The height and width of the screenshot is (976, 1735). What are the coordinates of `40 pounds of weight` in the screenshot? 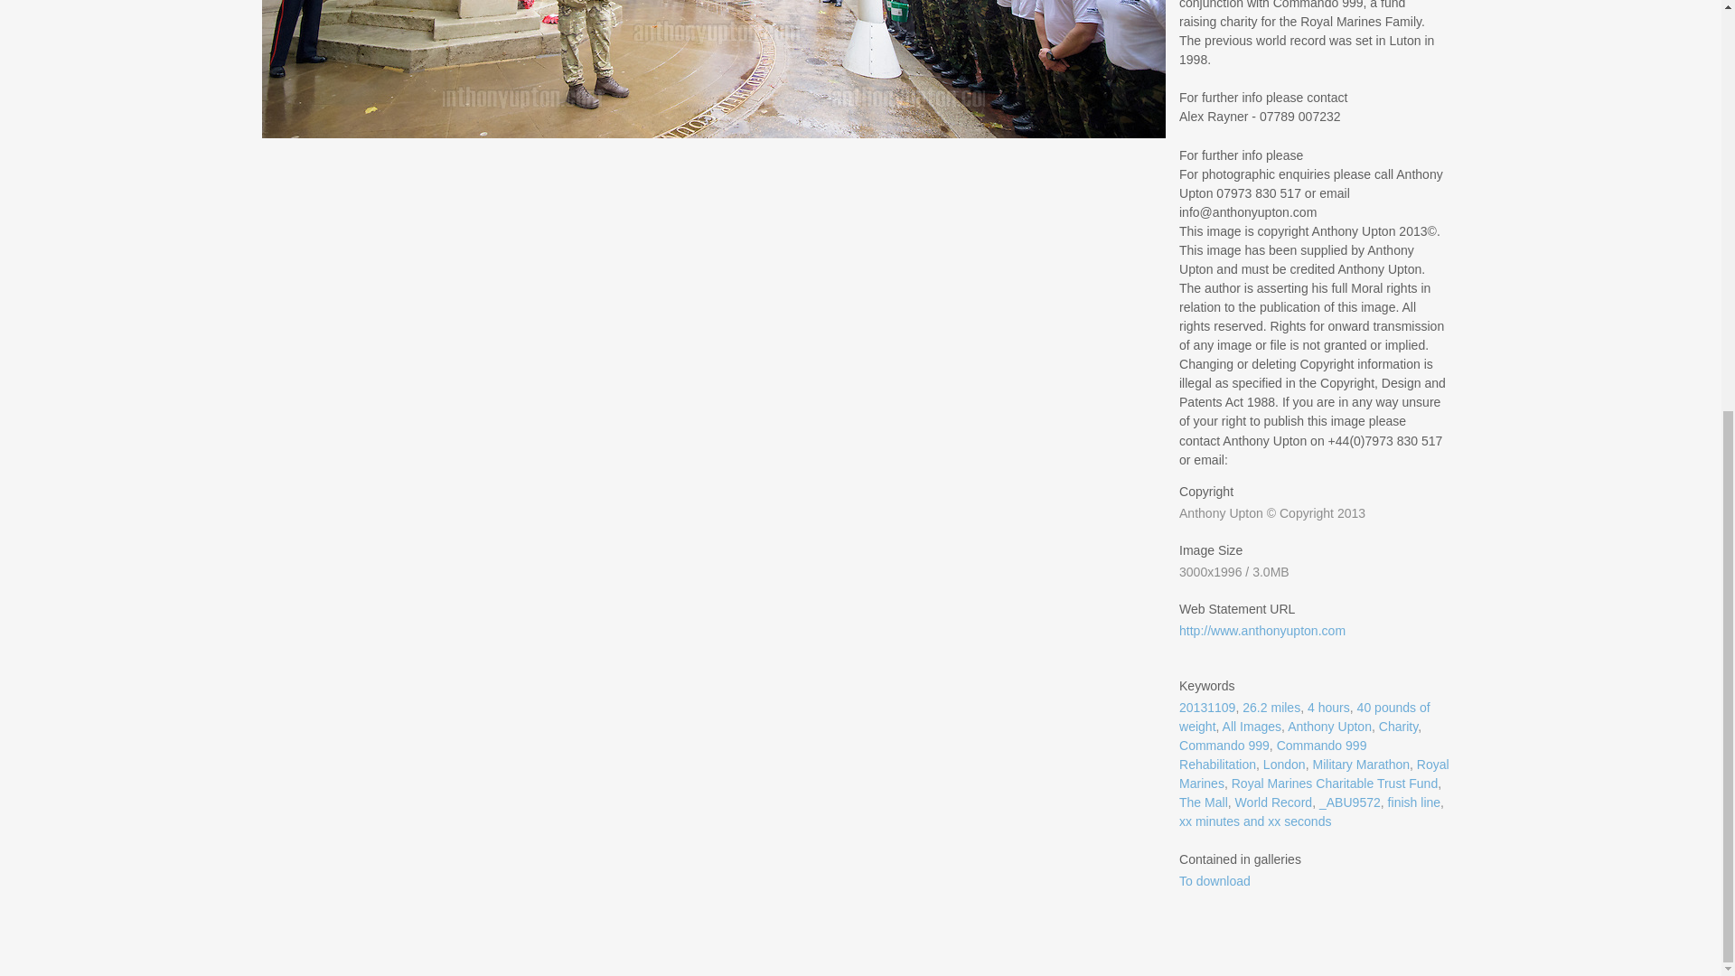 It's located at (1305, 718).